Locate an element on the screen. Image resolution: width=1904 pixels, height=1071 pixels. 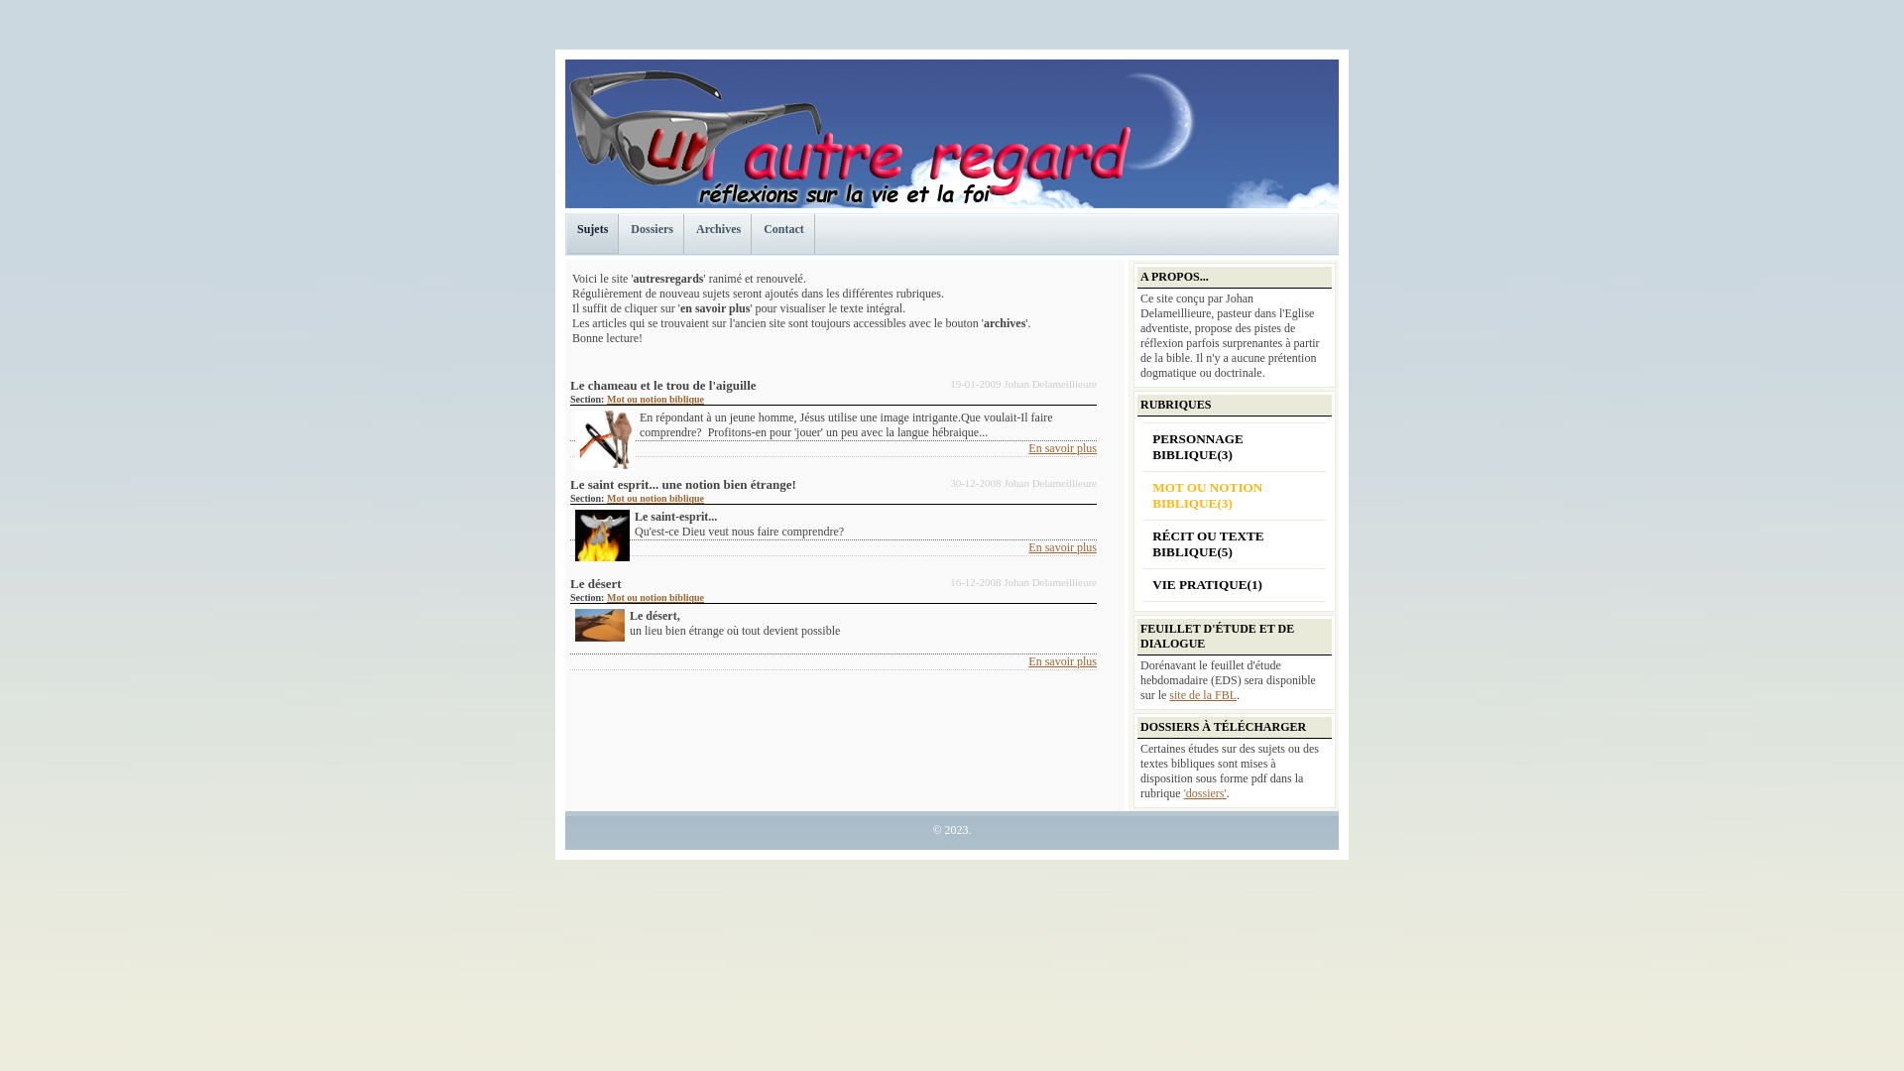
Mot ou notion biblique is located at coordinates (655, 498).